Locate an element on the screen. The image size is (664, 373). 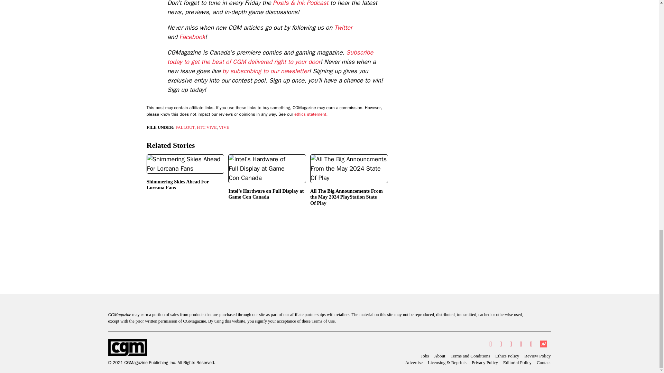
YouTube Page is located at coordinates (521, 344).